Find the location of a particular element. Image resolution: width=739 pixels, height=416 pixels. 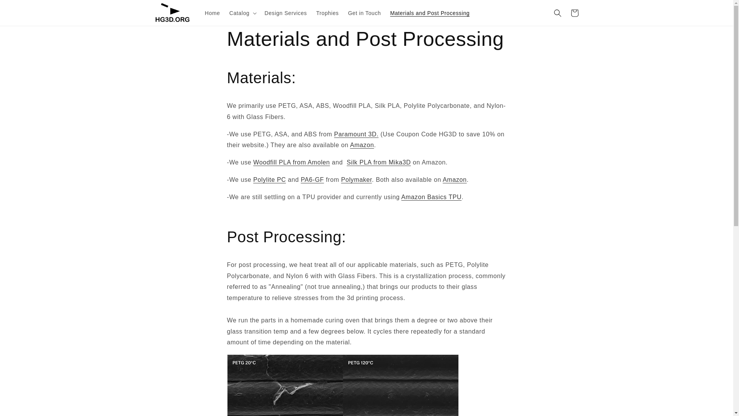

Design Services is located at coordinates (286, 12).